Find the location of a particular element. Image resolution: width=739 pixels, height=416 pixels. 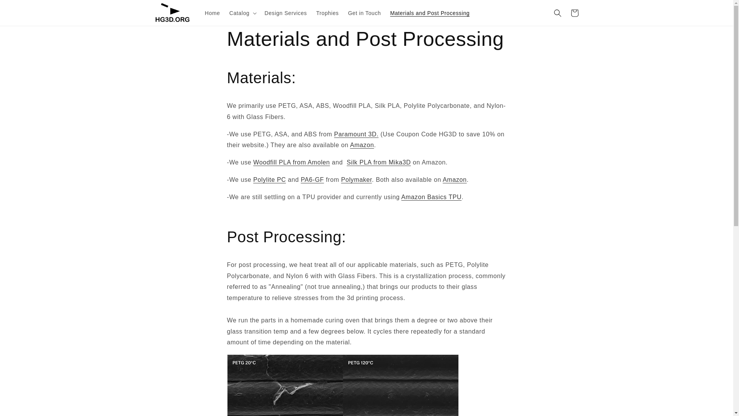

Design Services is located at coordinates (286, 12).